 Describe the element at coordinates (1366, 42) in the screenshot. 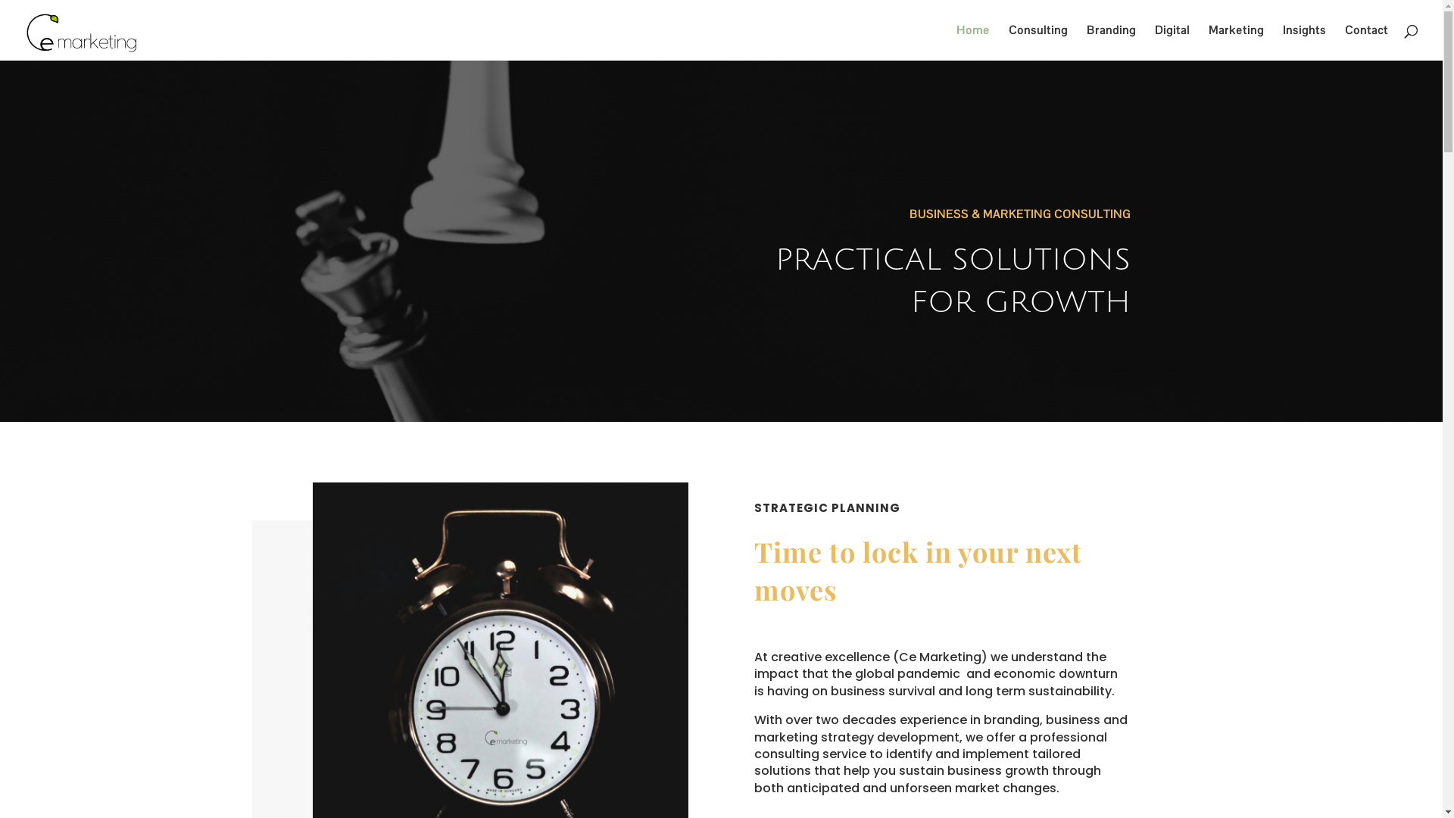

I see `Contact` at that location.